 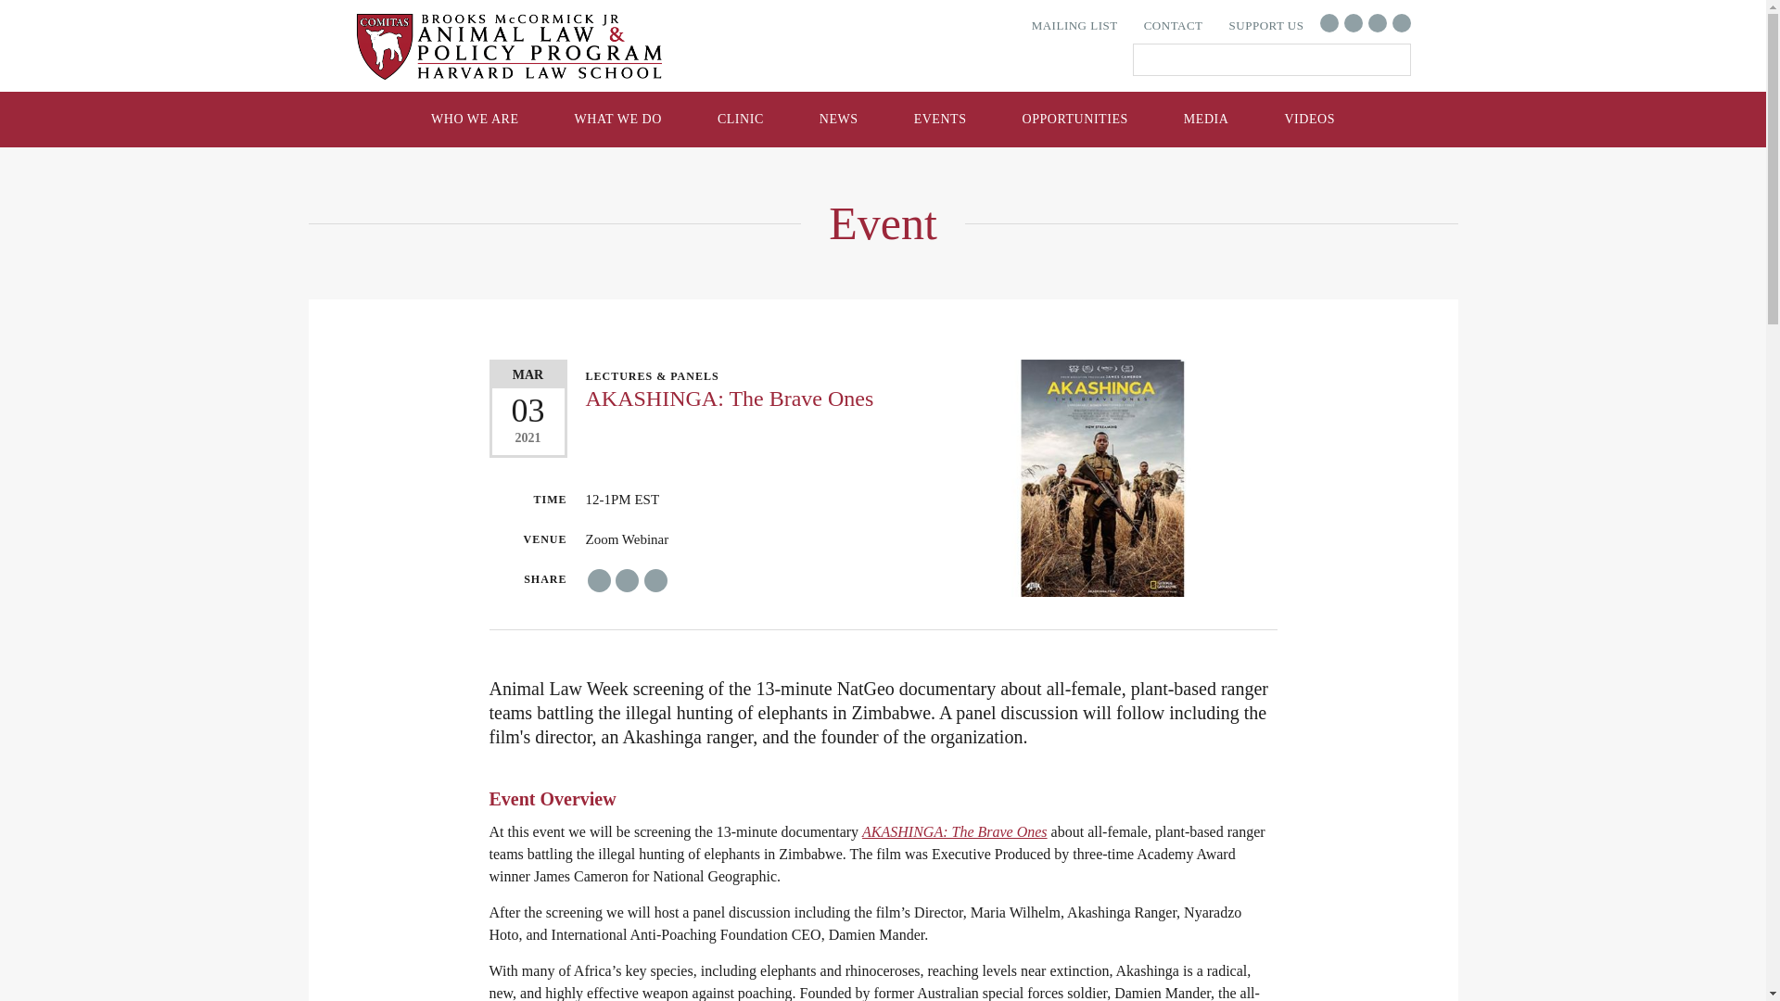 What do you see at coordinates (1206, 119) in the screenshot?
I see `MEDIA` at bounding box center [1206, 119].